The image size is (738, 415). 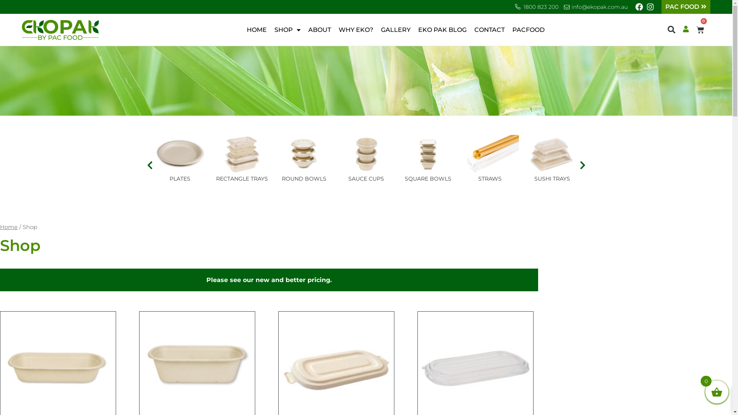 I want to click on ABOUT, so click(x=320, y=30).